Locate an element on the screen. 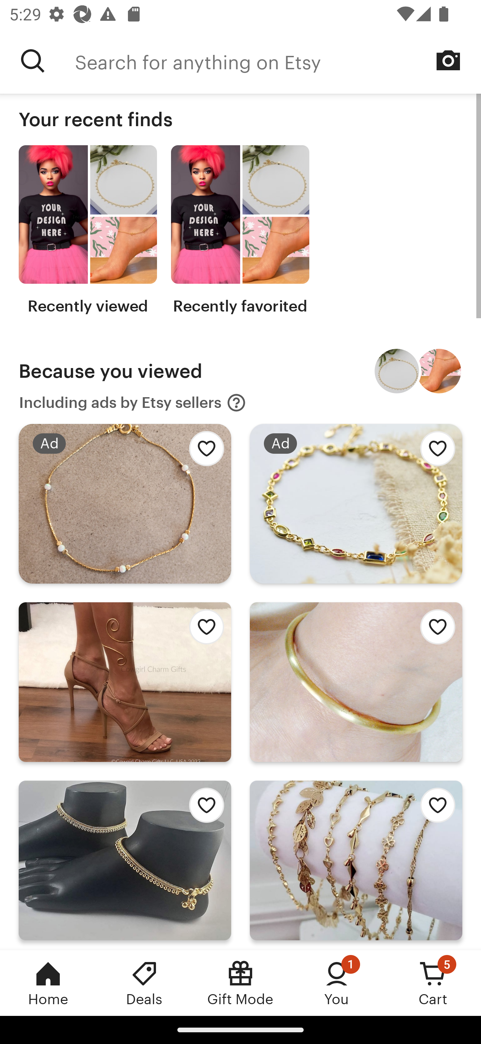  Search for anything on Etsy is located at coordinates (33, 61).